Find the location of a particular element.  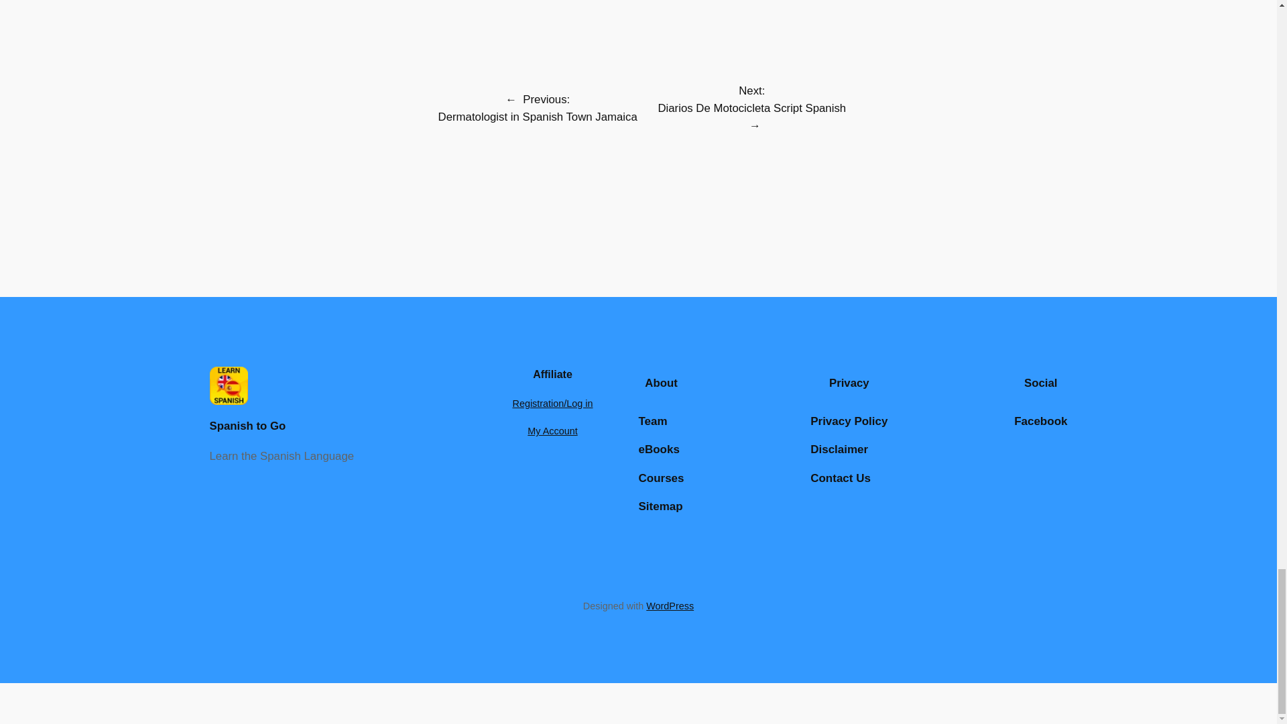

Courses is located at coordinates (661, 478).